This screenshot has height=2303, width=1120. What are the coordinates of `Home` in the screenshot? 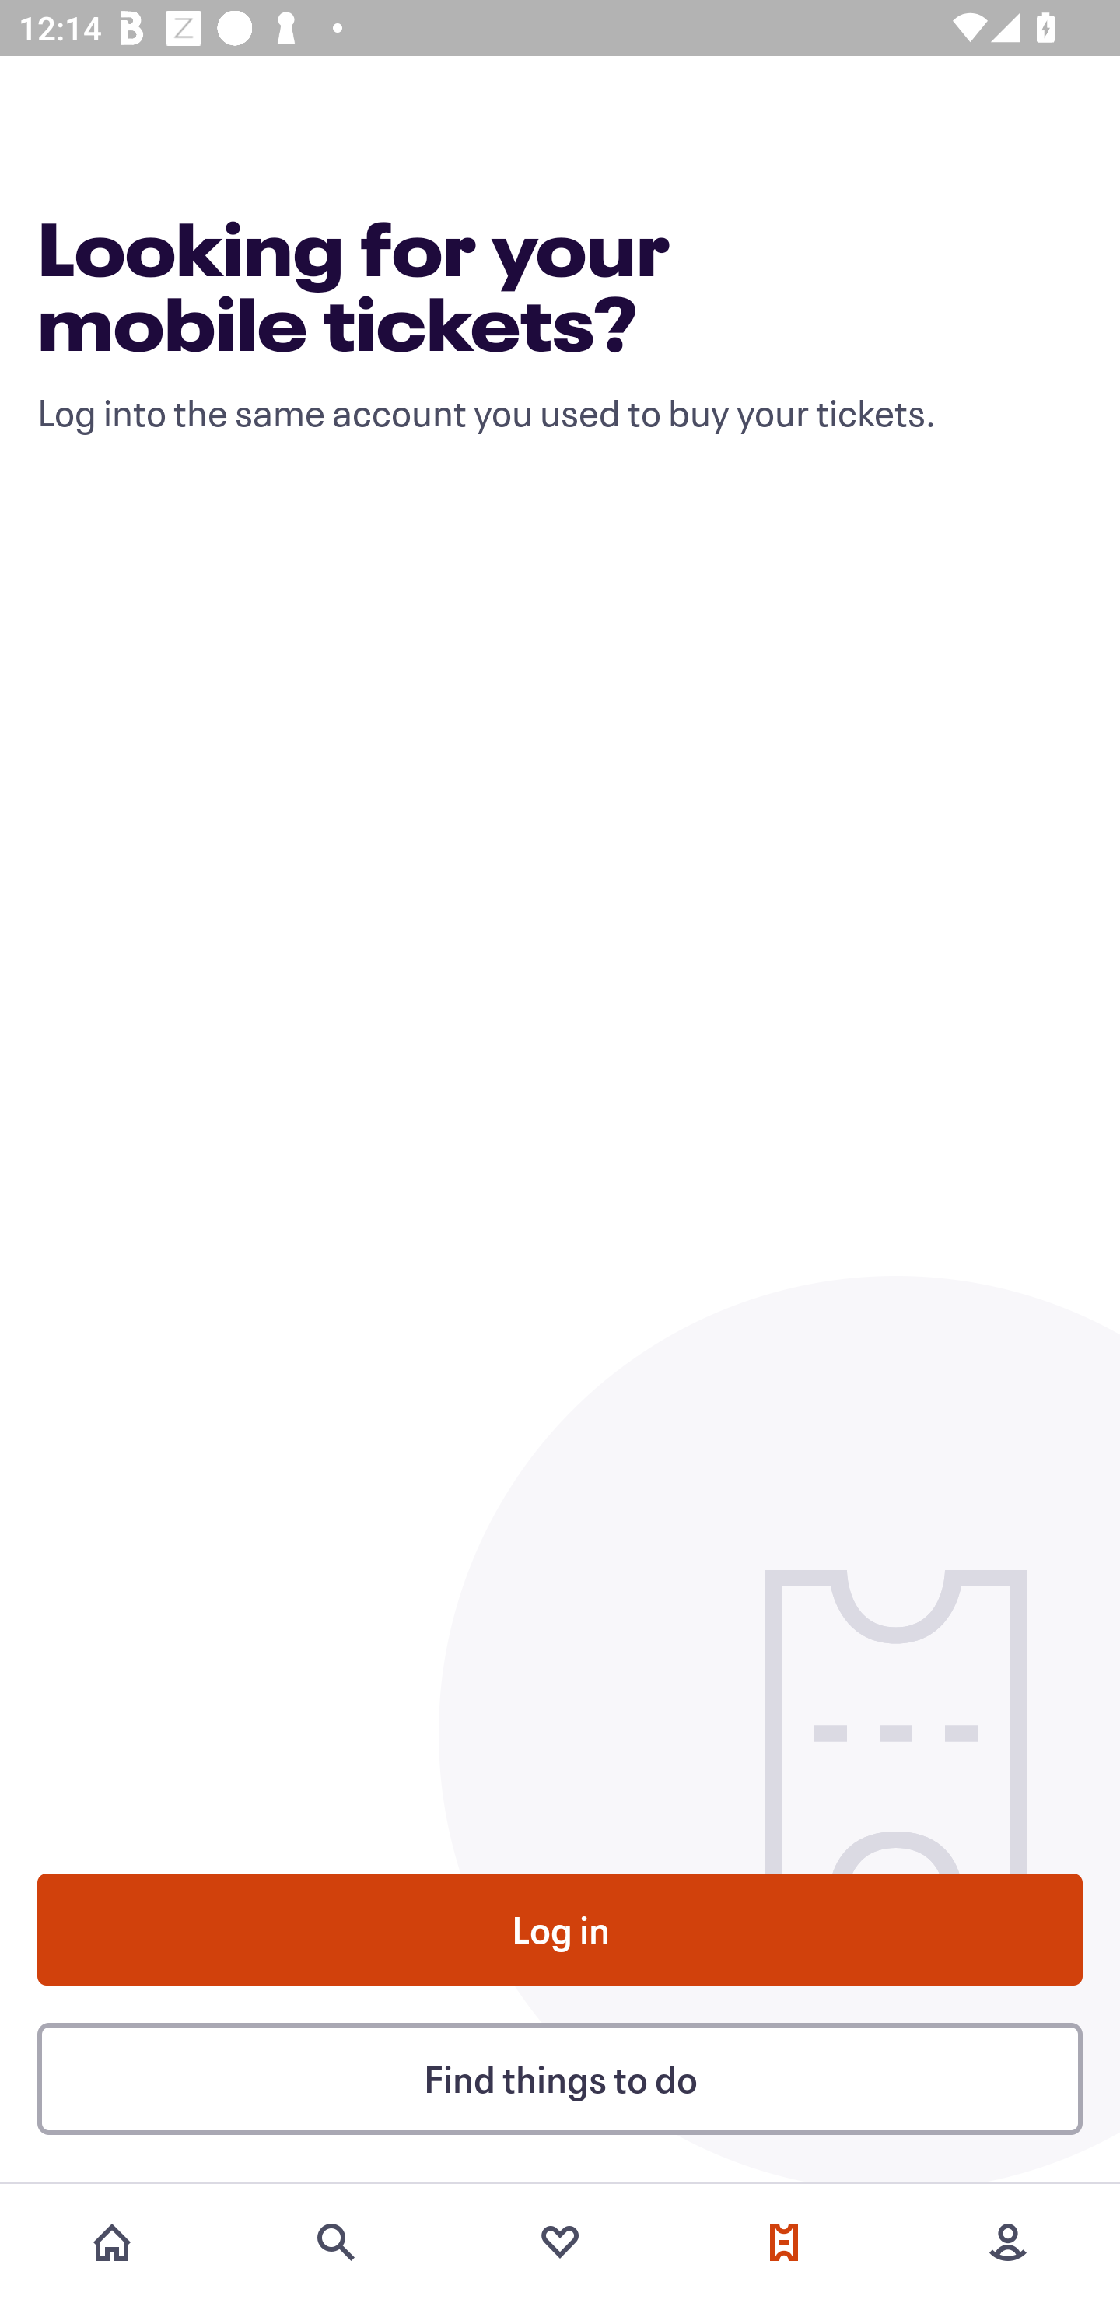 It's located at (112, 2242).